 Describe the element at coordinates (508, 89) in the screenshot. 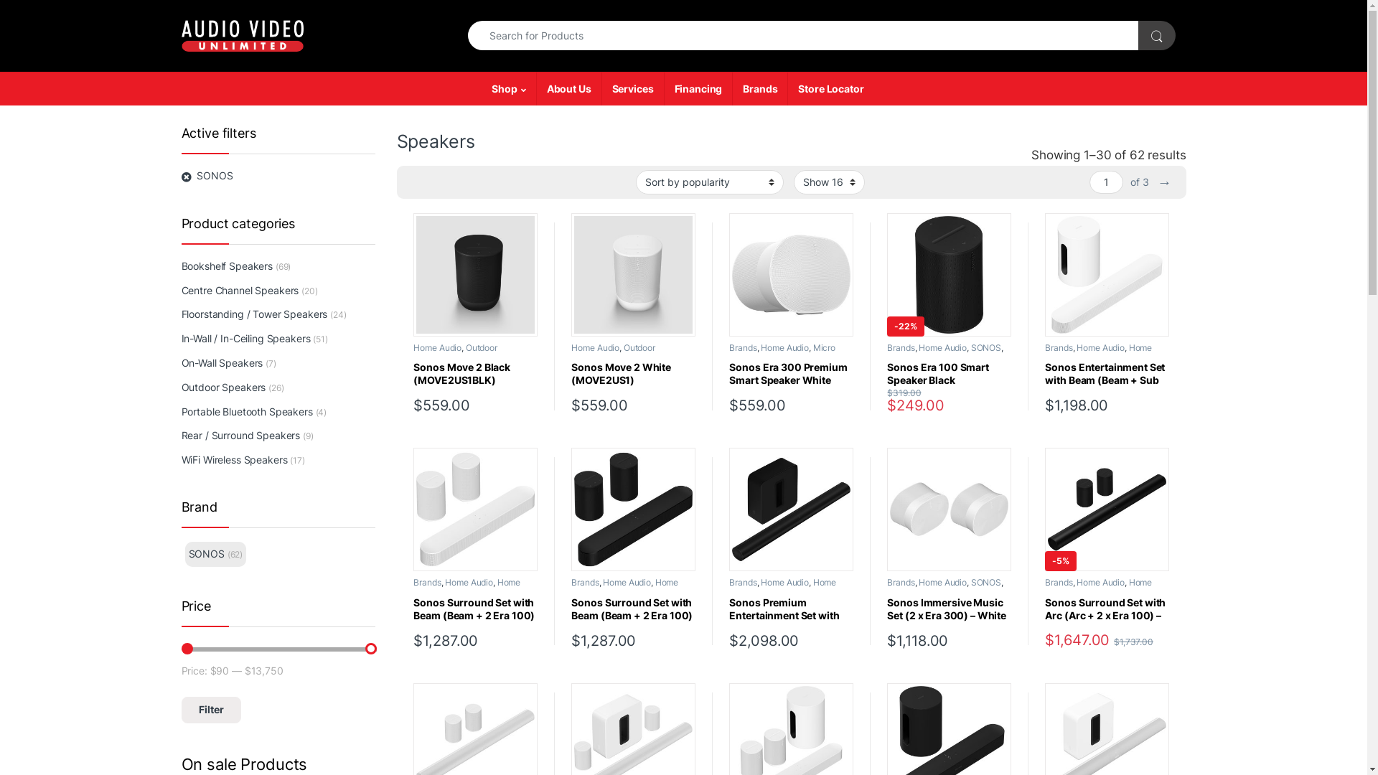

I see `Shop` at that location.